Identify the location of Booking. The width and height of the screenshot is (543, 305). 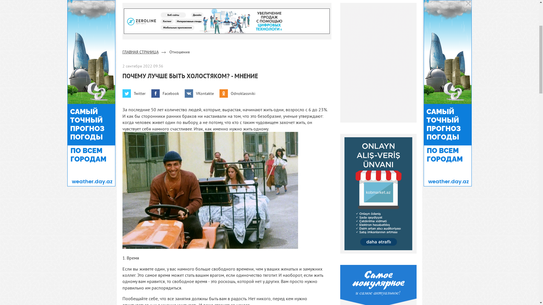
(282, 38).